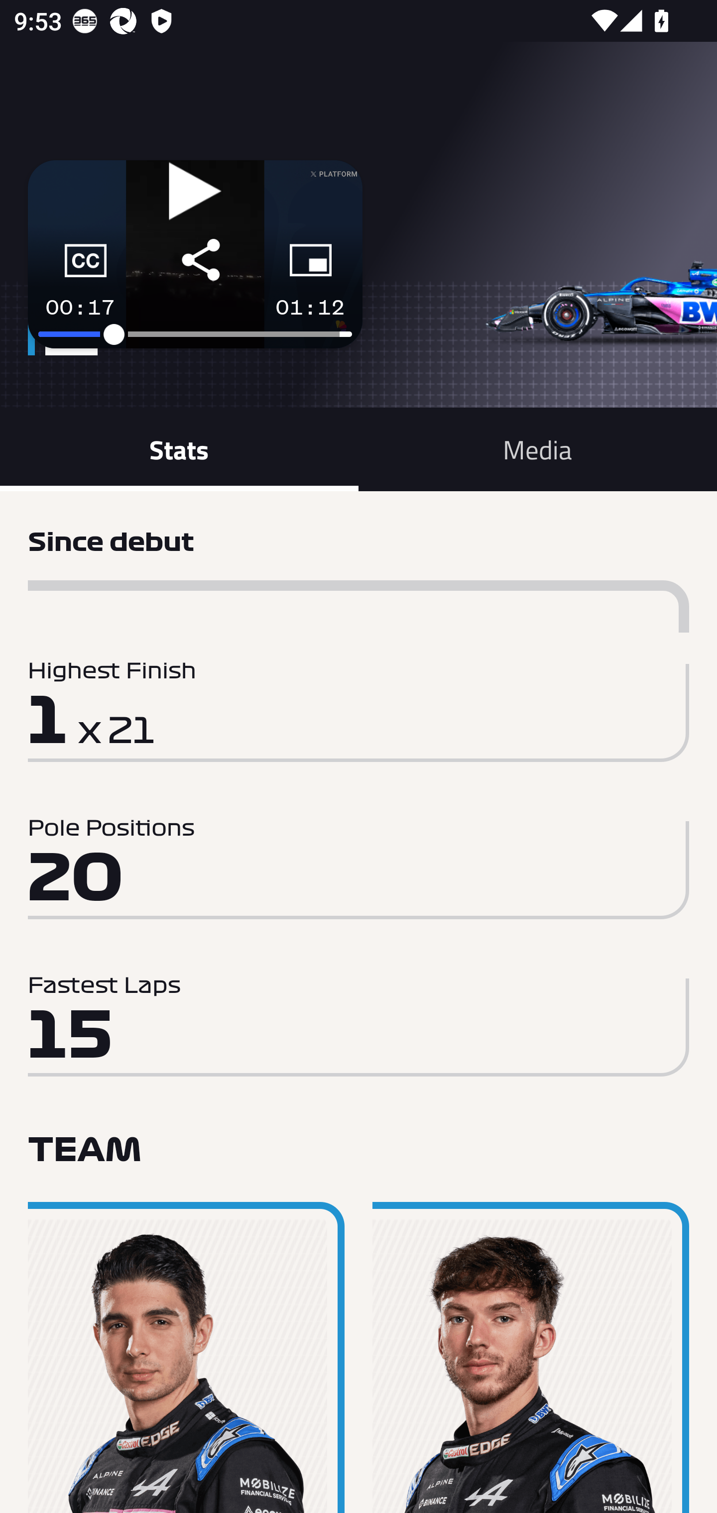 The image size is (717, 1513). I want to click on Media, so click(538, 449).